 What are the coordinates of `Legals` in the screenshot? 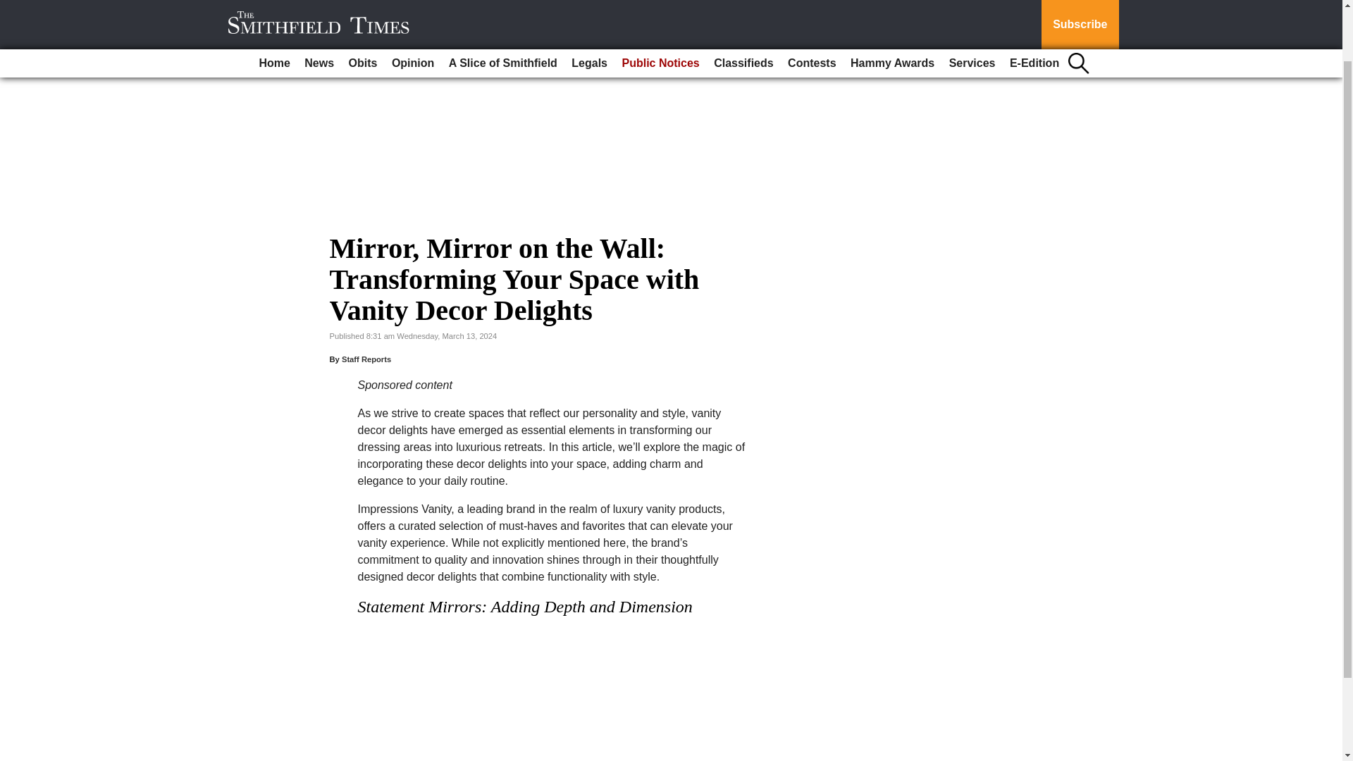 It's located at (589, 7).